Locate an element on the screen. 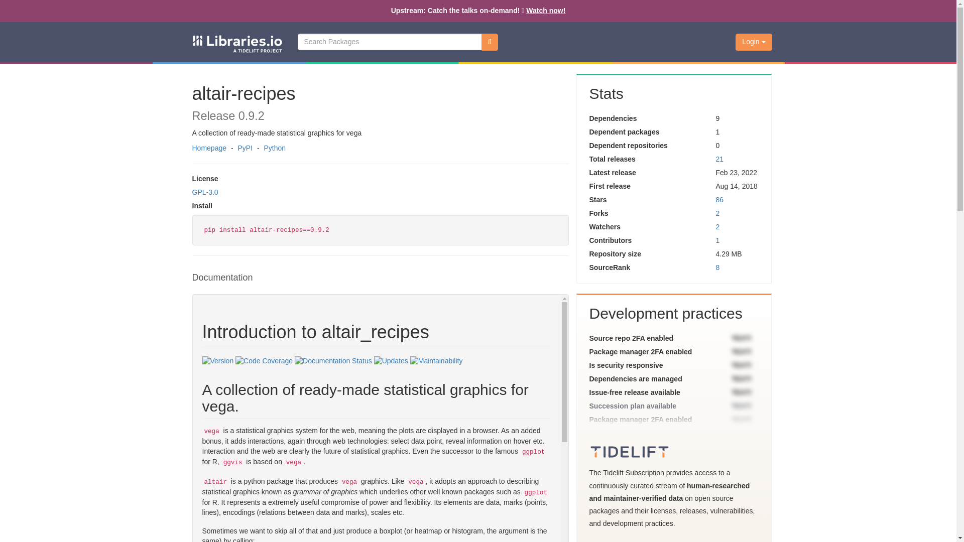  GPL-3.0 is located at coordinates (205, 192).